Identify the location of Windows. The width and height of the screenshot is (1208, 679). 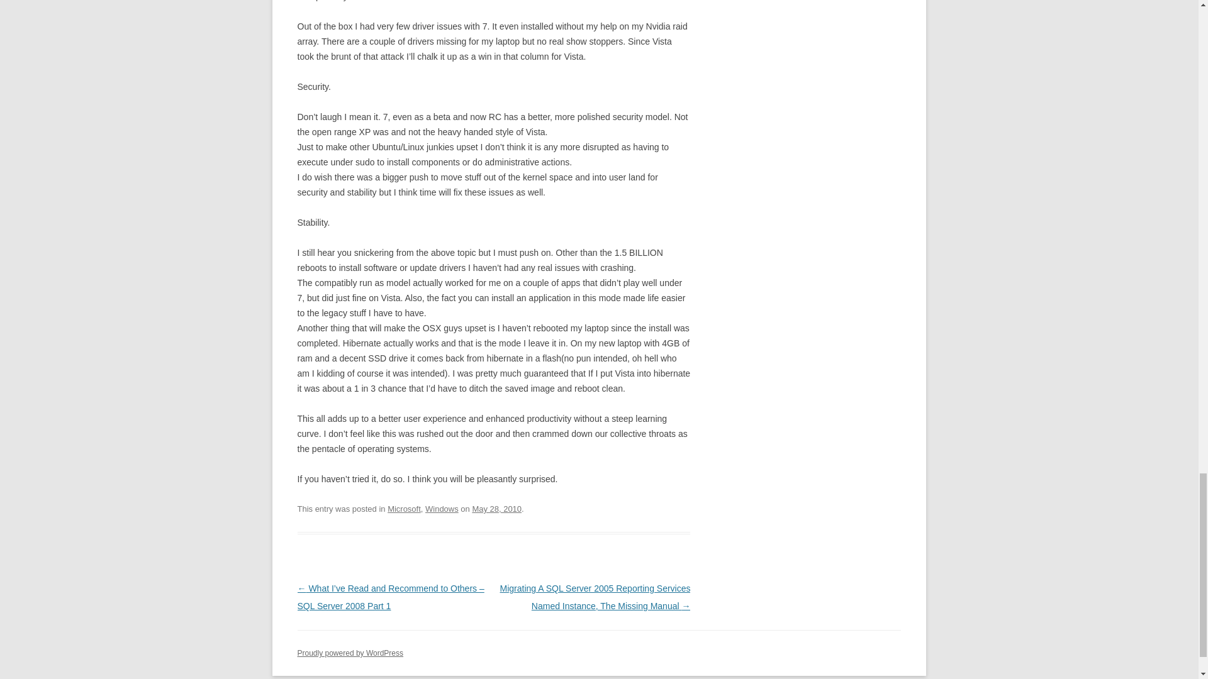
(442, 509).